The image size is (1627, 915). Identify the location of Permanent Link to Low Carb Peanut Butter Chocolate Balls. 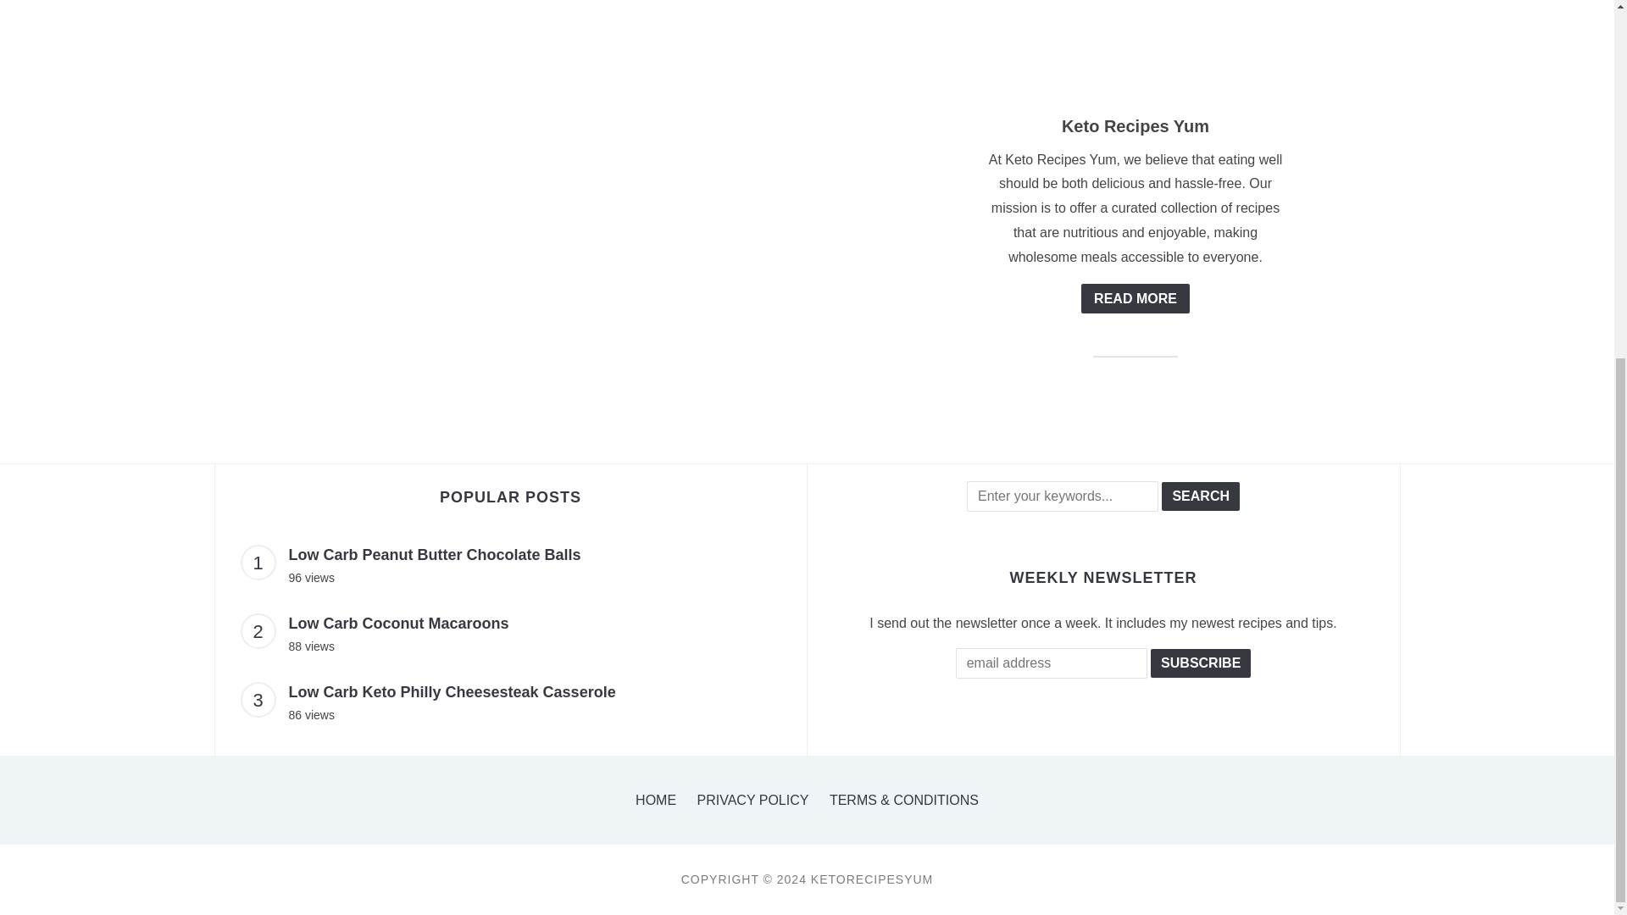
(434, 554).